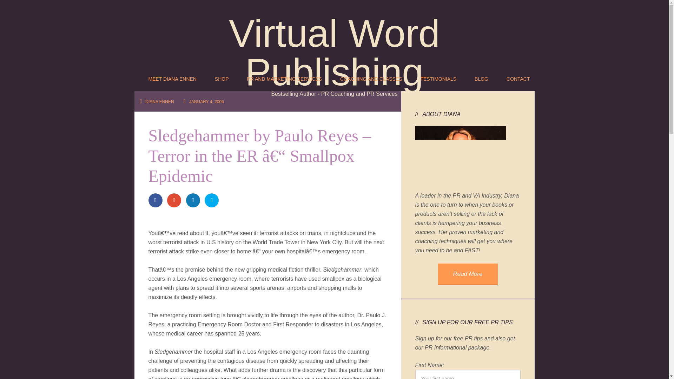  What do you see at coordinates (222, 77) in the screenshot?
I see `SHOP` at bounding box center [222, 77].